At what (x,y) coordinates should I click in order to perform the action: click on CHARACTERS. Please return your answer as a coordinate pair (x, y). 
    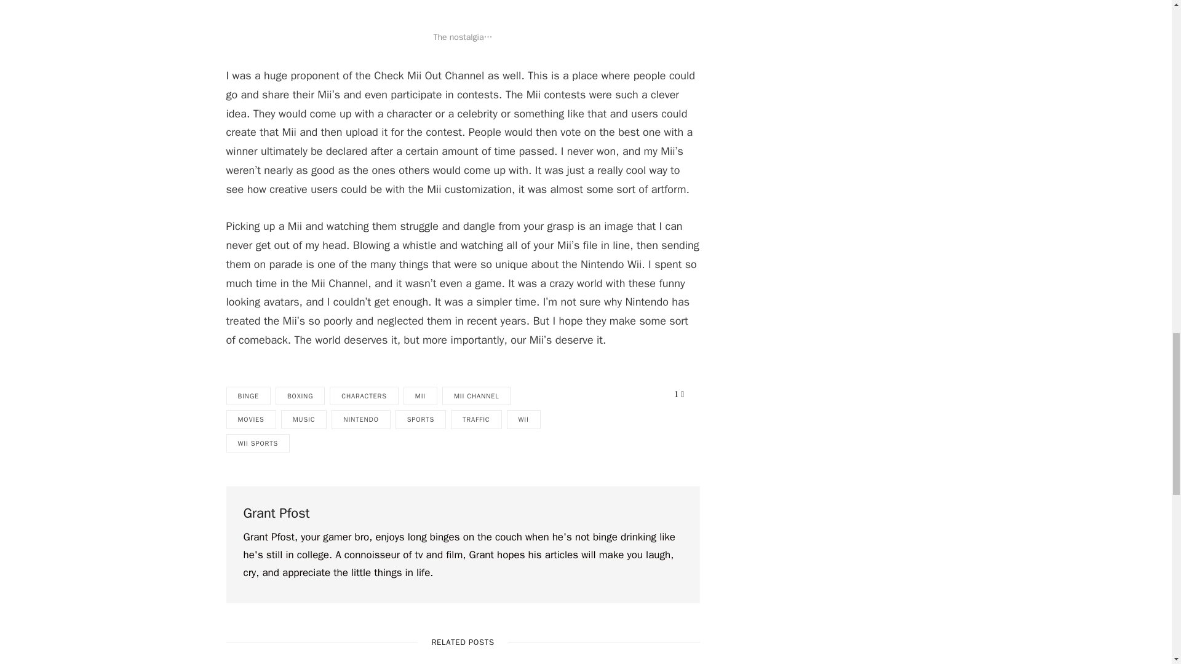
    Looking at the image, I should click on (364, 396).